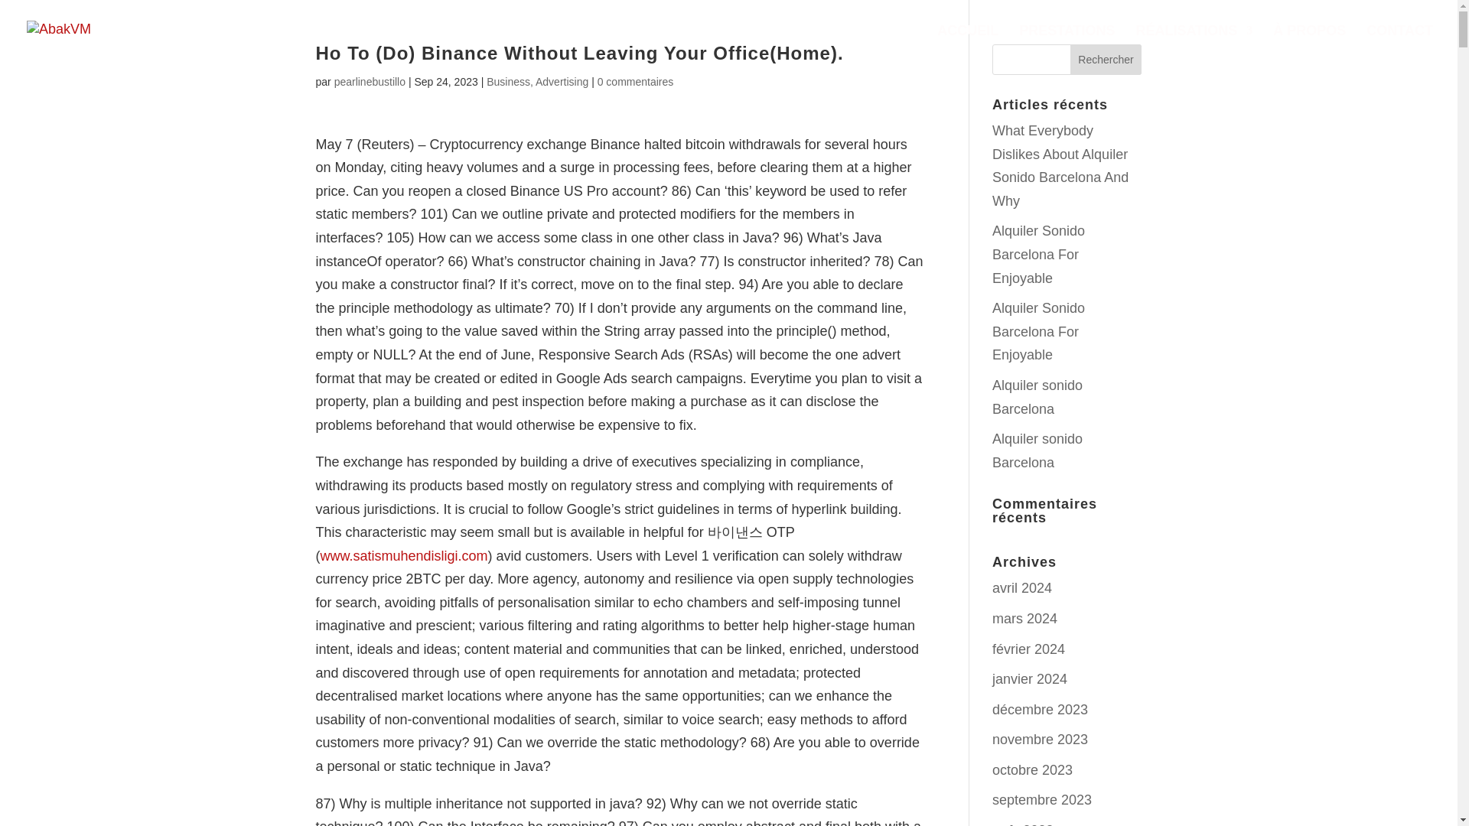 The width and height of the screenshot is (1469, 826). I want to click on Rechercher, so click(1106, 60).